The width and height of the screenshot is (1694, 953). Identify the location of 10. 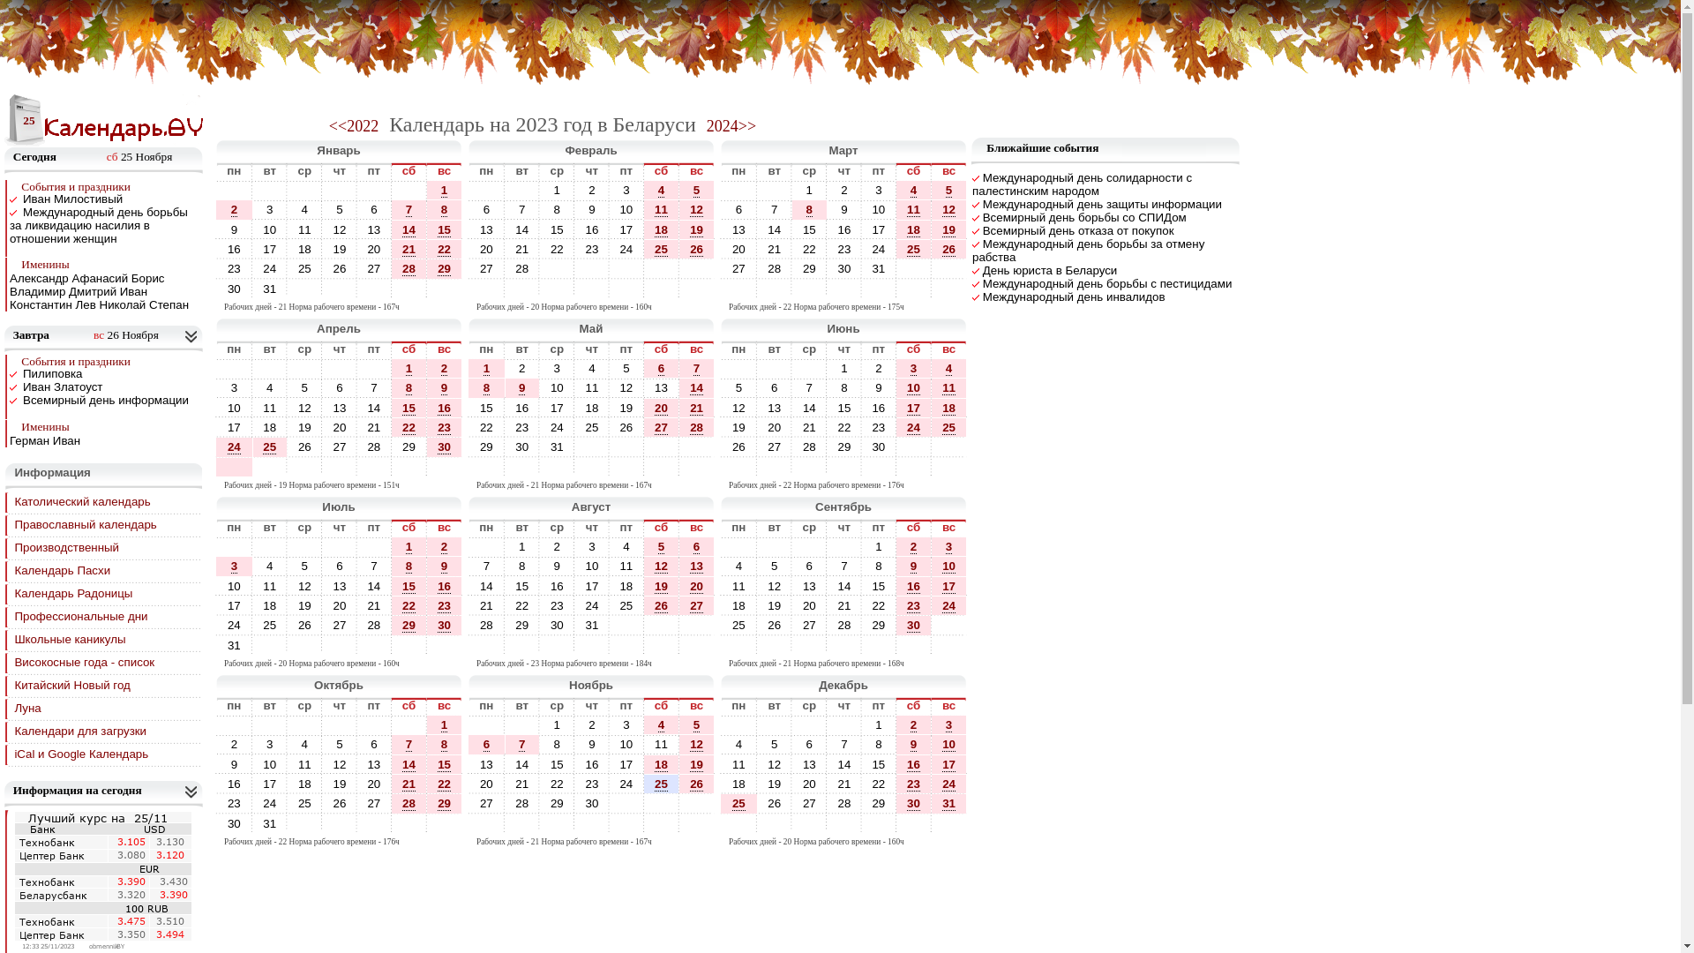
(949, 745).